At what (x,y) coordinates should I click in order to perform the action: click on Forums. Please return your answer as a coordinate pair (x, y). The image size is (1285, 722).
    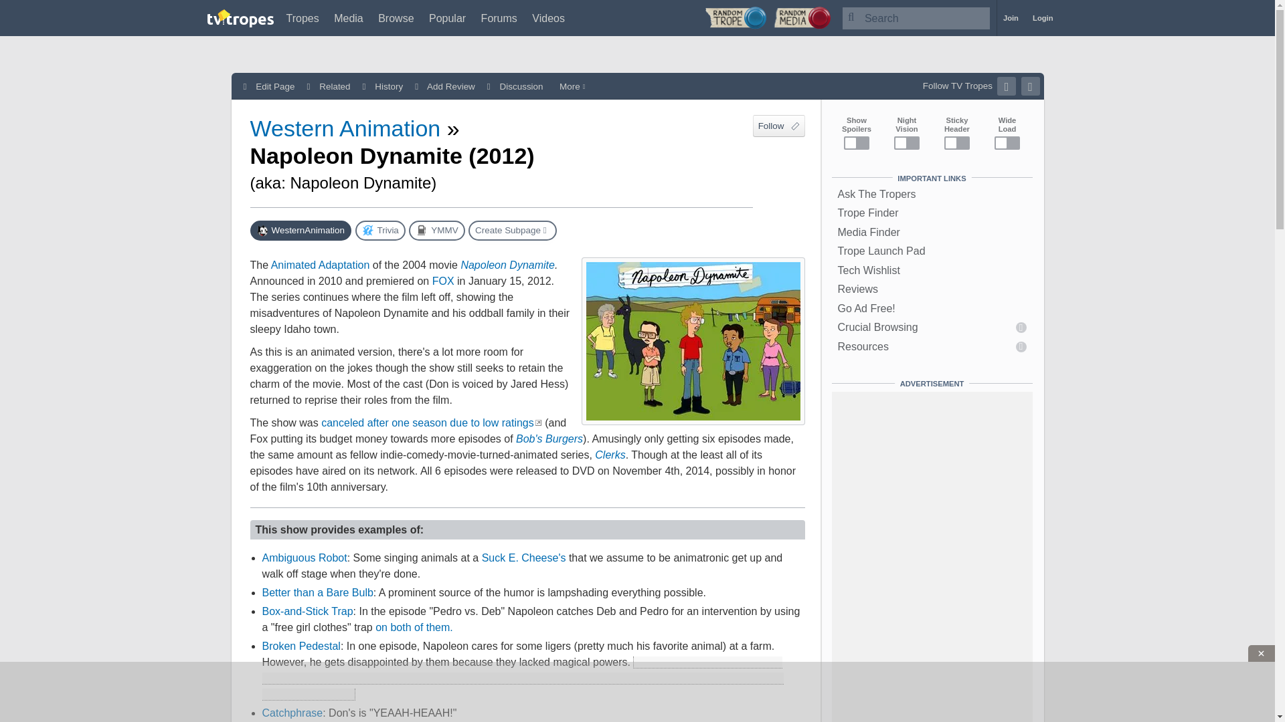
    Looking at the image, I should click on (499, 18).